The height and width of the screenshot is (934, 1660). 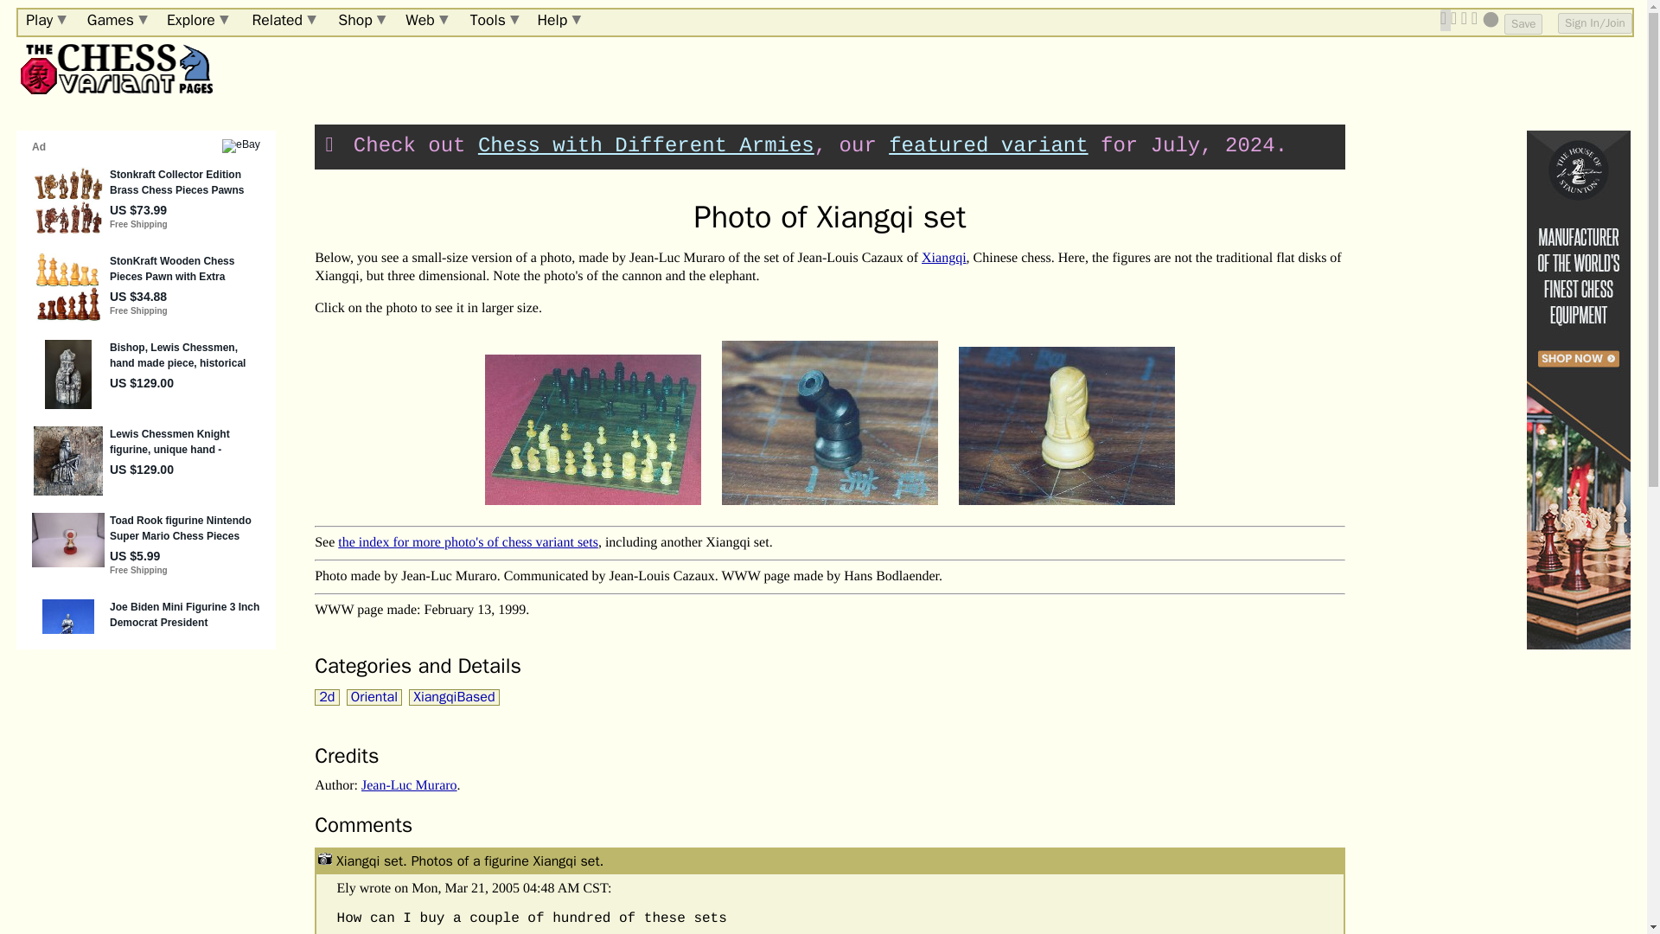 I want to click on Use a darker high contrast color scheme., so click(x=1491, y=19).